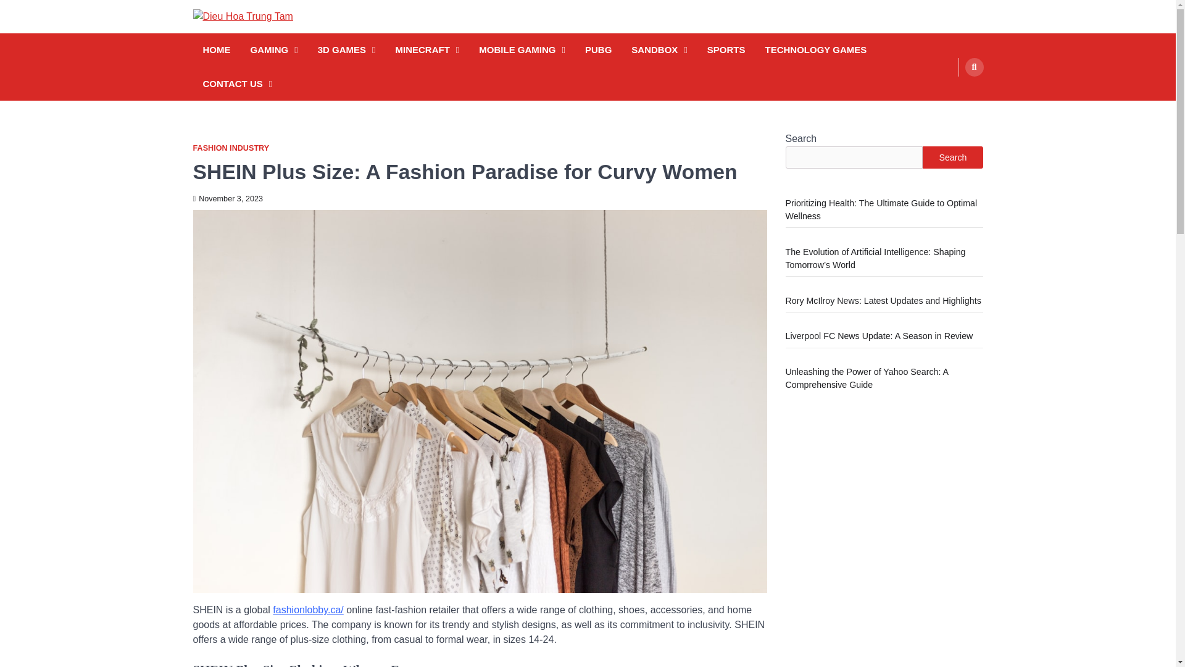 The image size is (1185, 667). What do you see at coordinates (726, 50) in the screenshot?
I see `SPORTS` at bounding box center [726, 50].